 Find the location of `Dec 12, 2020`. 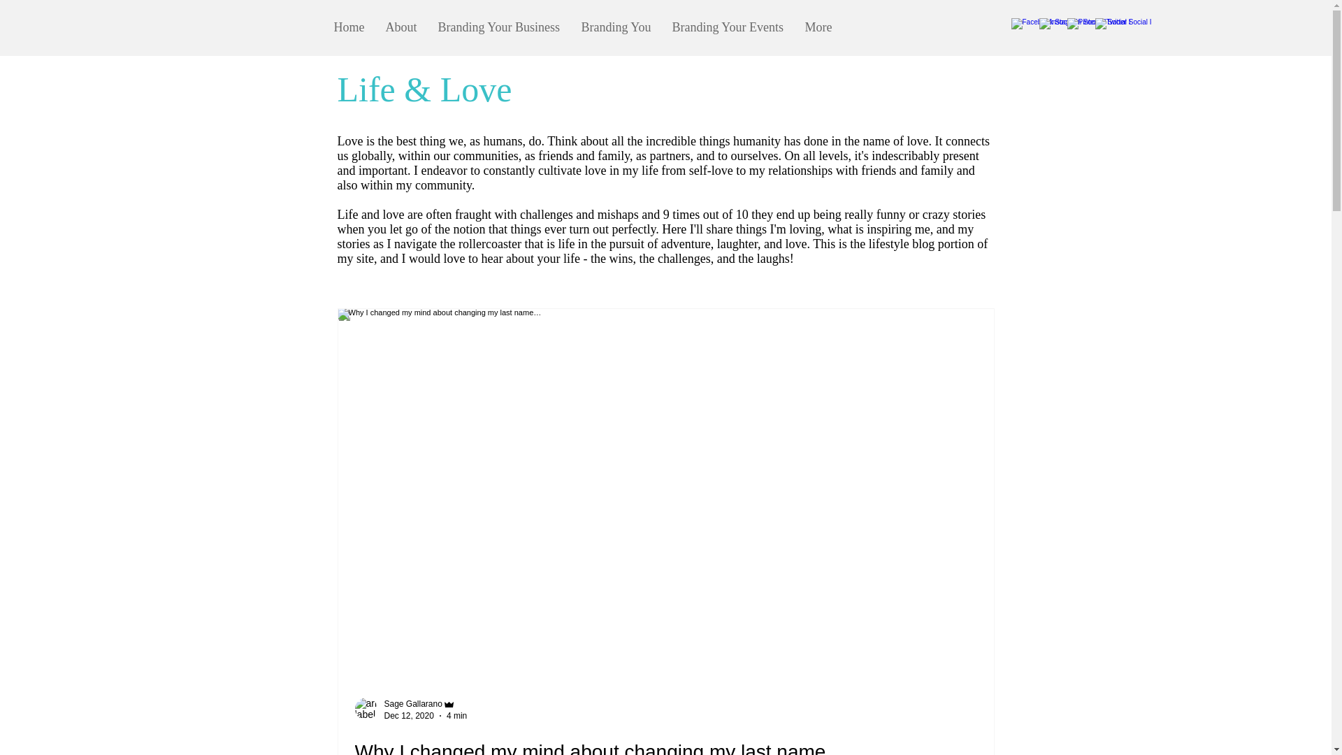

Dec 12, 2020 is located at coordinates (408, 715).